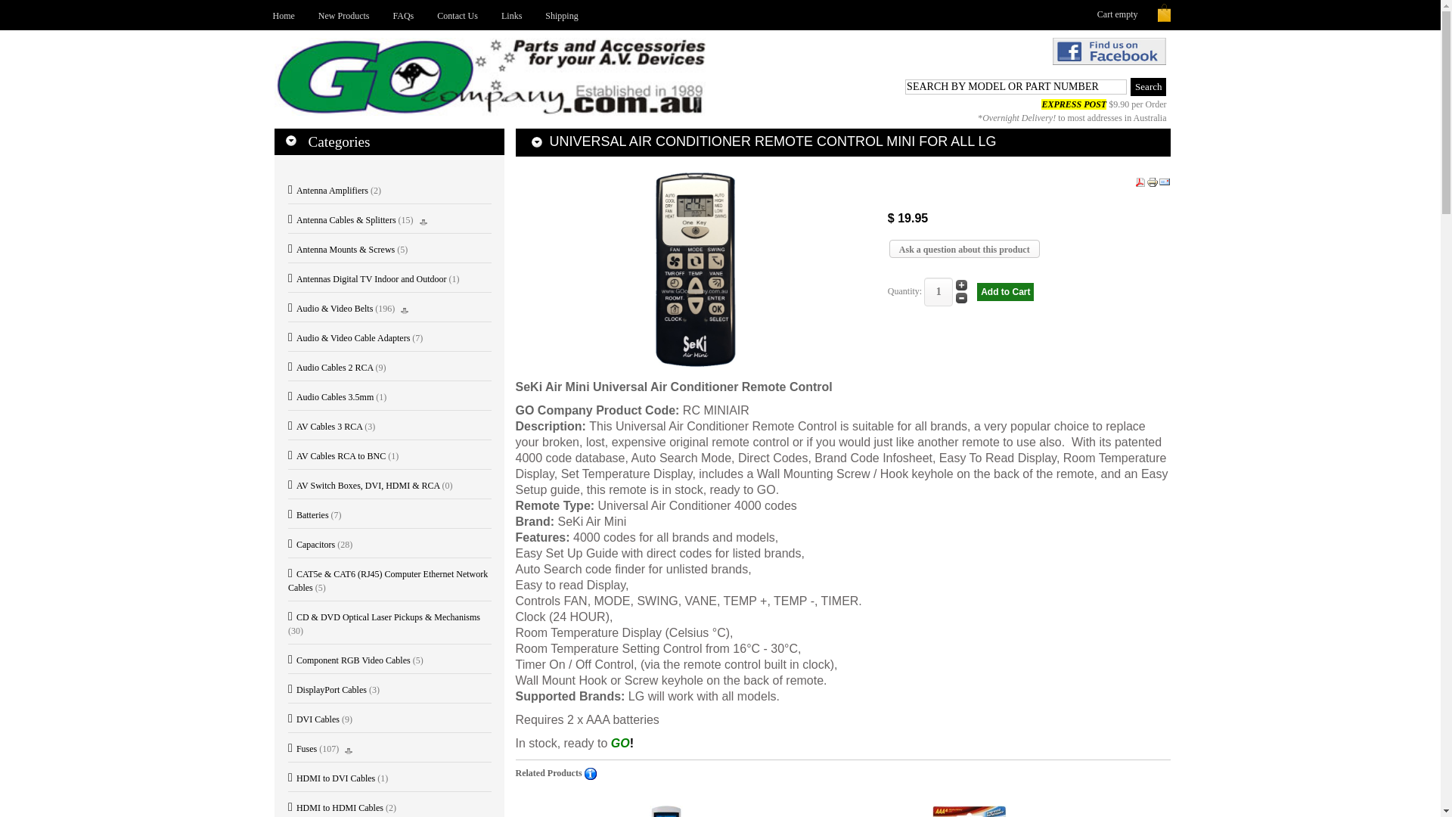 Image resolution: width=1452 pixels, height=817 pixels. I want to click on Antennas Digital TV Indoor and Outdoor, so click(368, 279).